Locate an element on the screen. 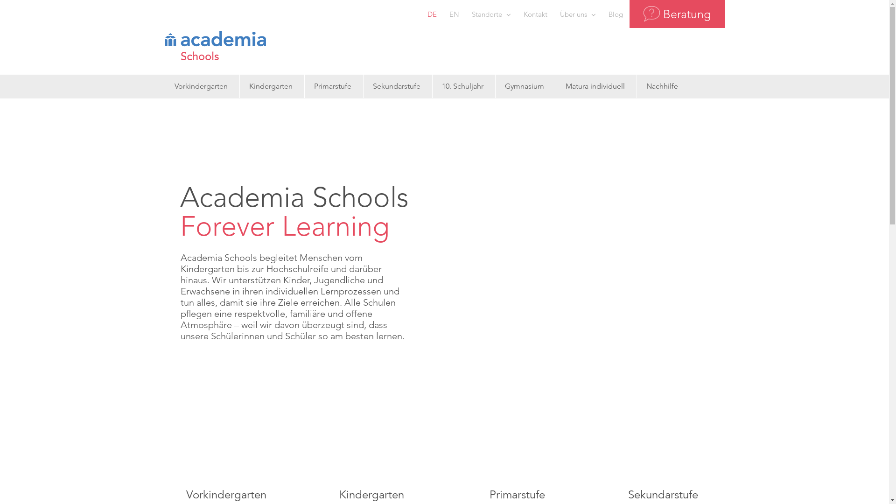 This screenshot has height=504, width=896. Vorkindergarten is located at coordinates (201, 86).